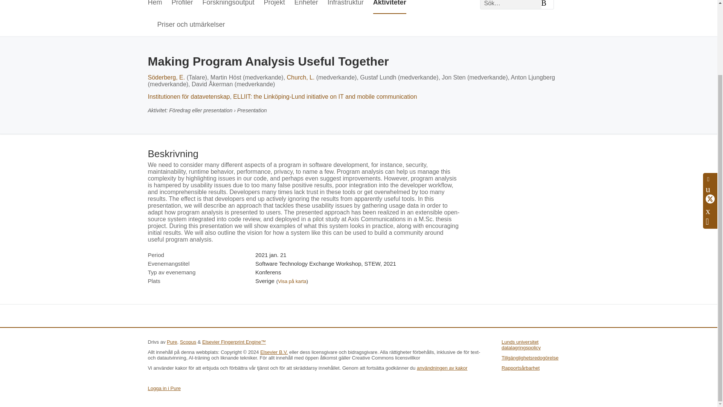 This screenshot has width=723, height=407. Describe the element at coordinates (154, 7) in the screenshot. I see `Hem` at that location.